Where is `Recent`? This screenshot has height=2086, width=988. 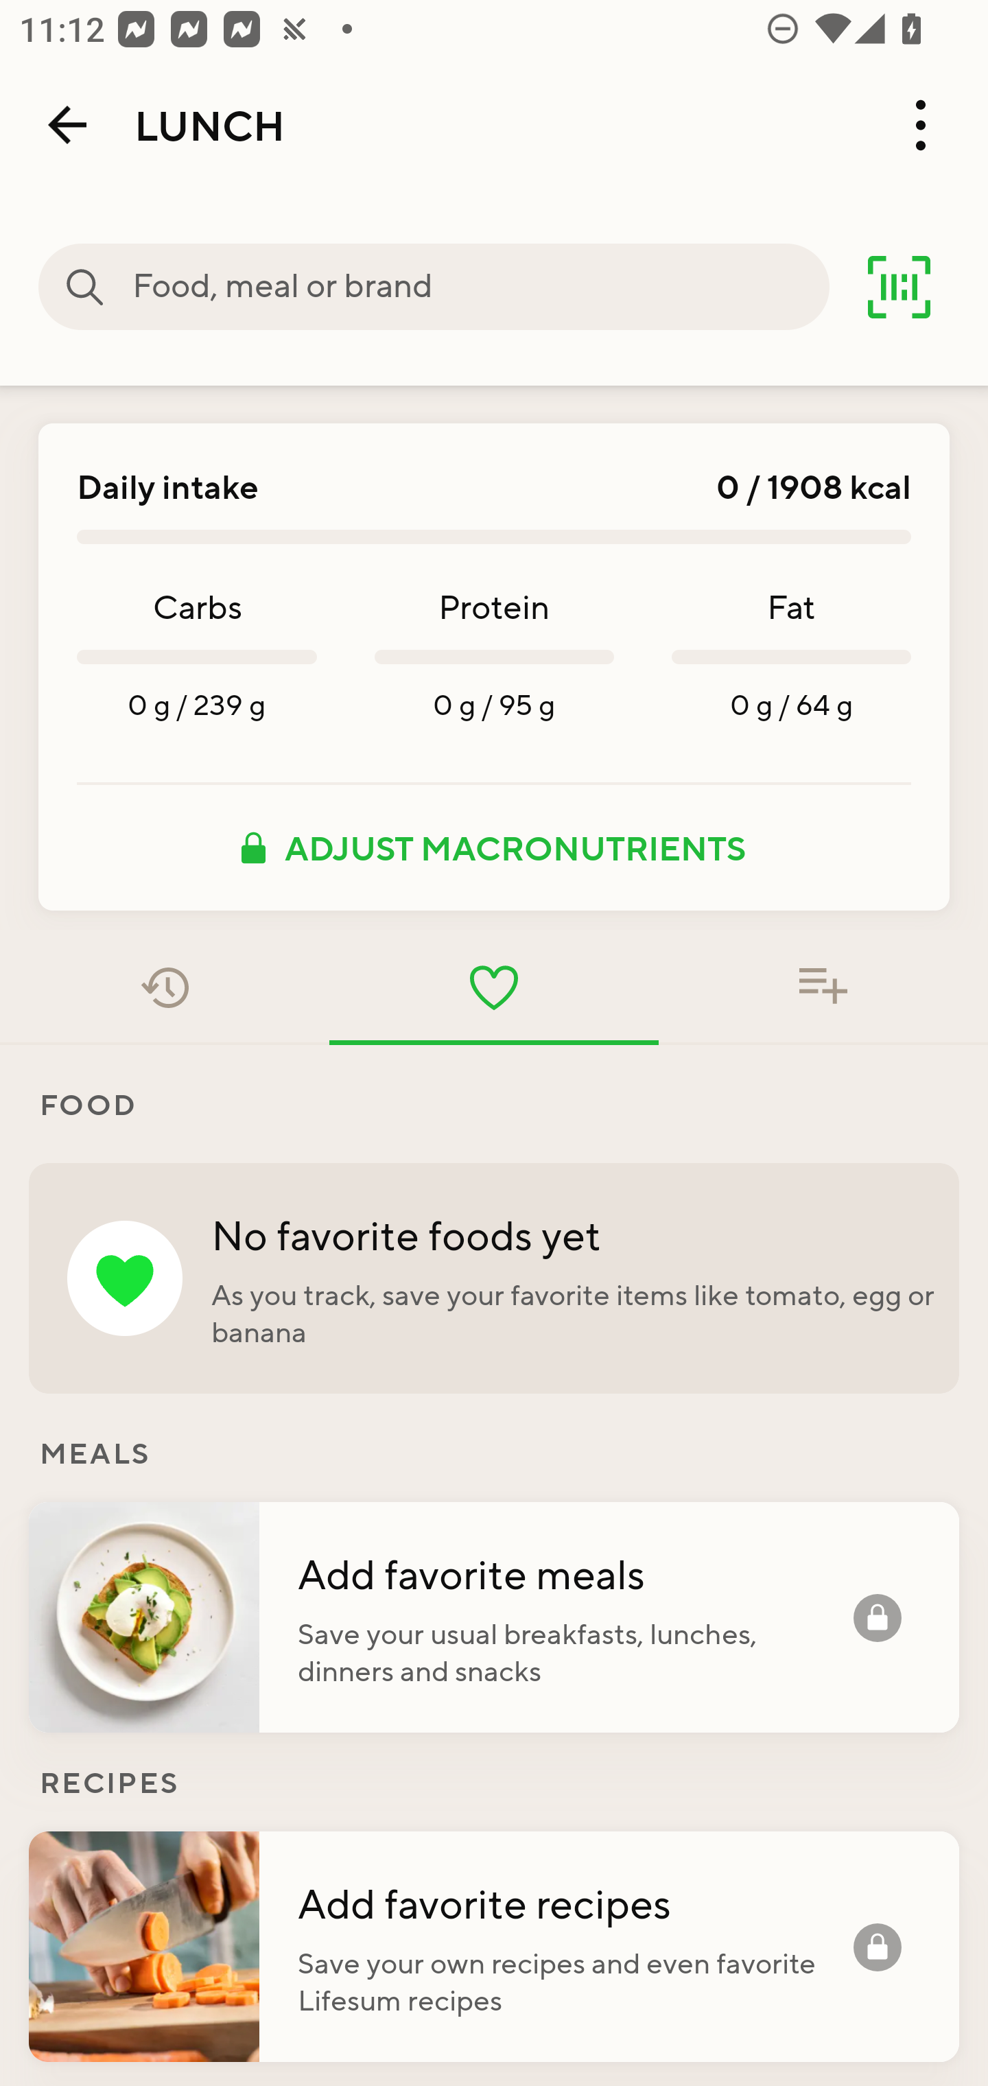
Recent is located at coordinates (165, 987).